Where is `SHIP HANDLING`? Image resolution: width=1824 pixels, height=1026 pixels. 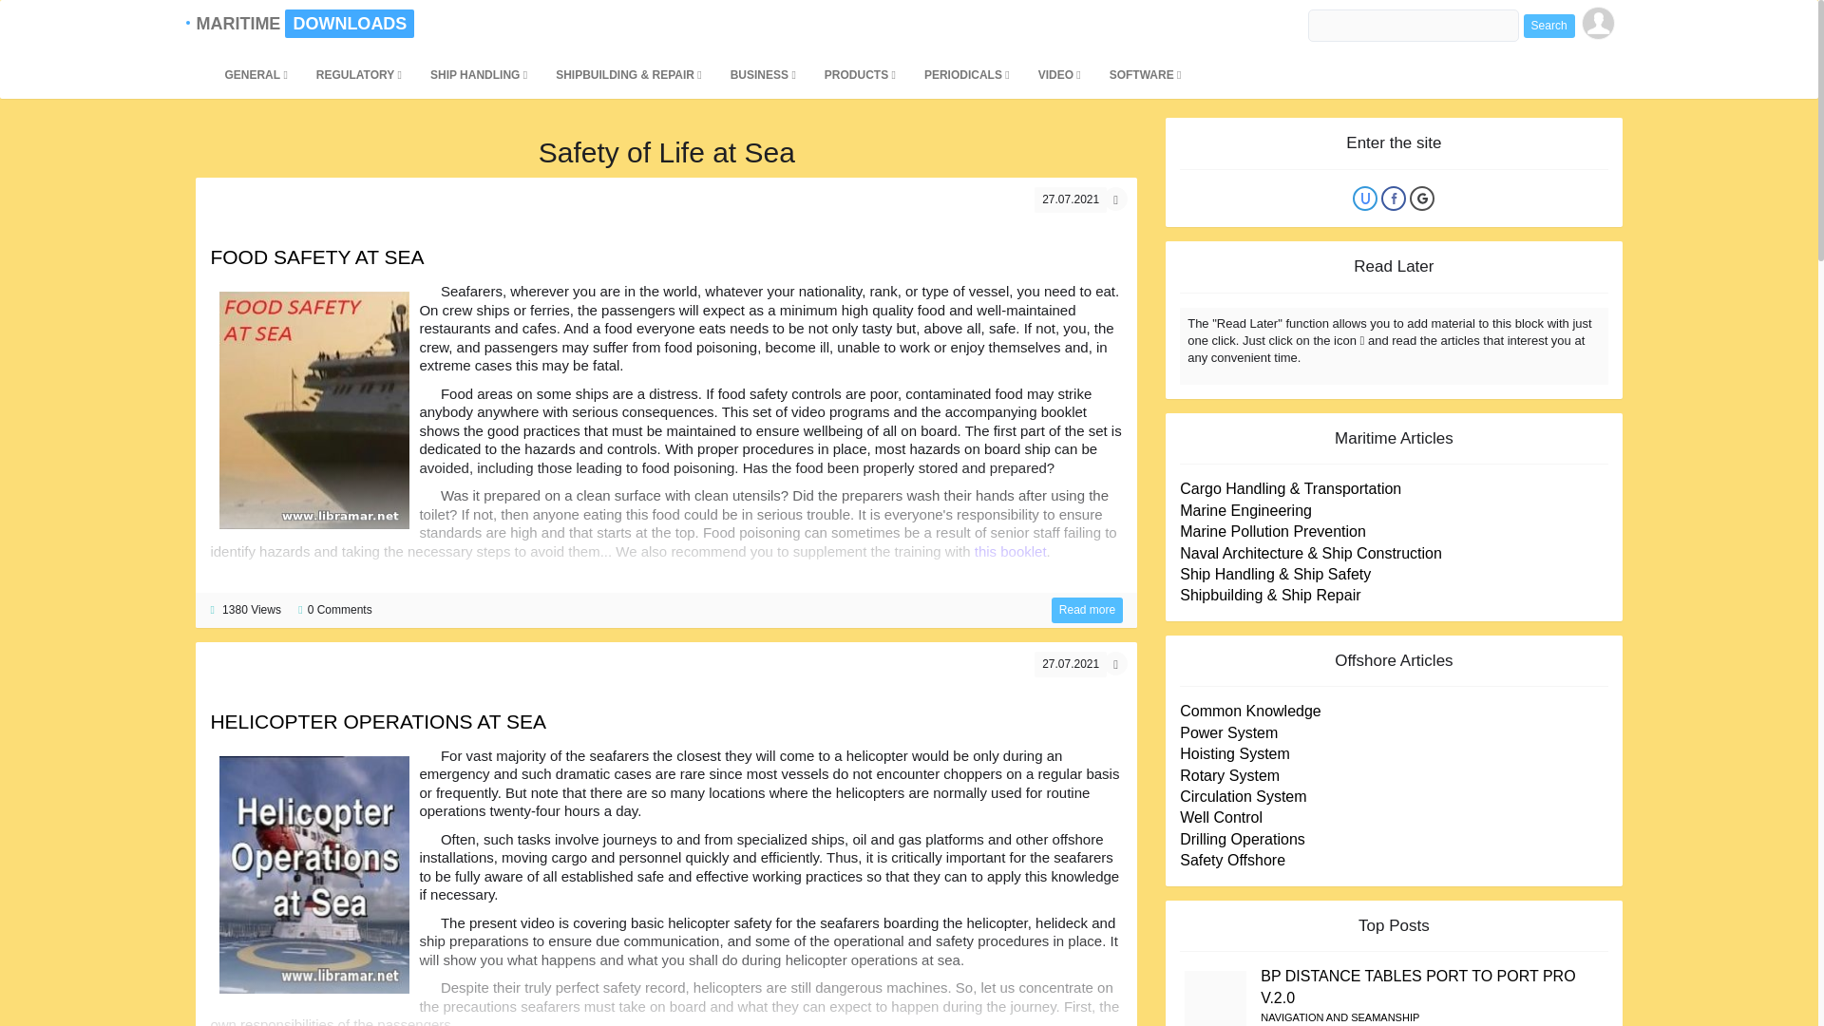 SHIP HANDLING is located at coordinates (479, 74).